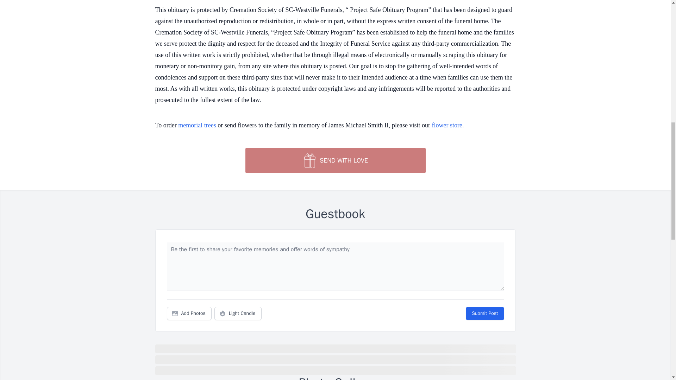 The width and height of the screenshot is (676, 380). I want to click on Add Photos, so click(189, 313).